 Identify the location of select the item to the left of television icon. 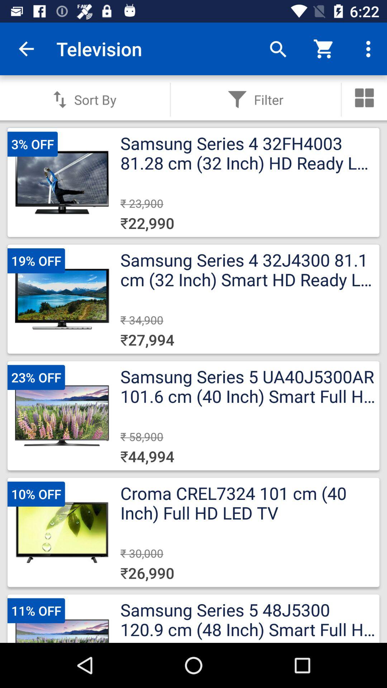
(26, 49).